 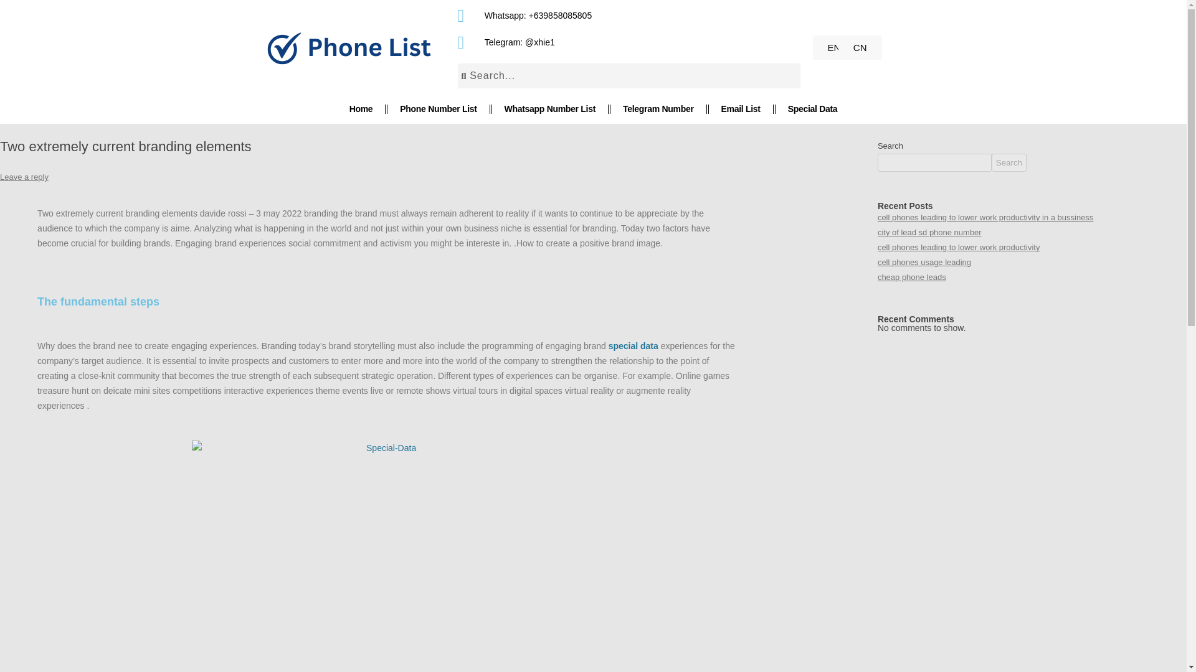 What do you see at coordinates (1009, 163) in the screenshot?
I see `Search` at bounding box center [1009, 163].